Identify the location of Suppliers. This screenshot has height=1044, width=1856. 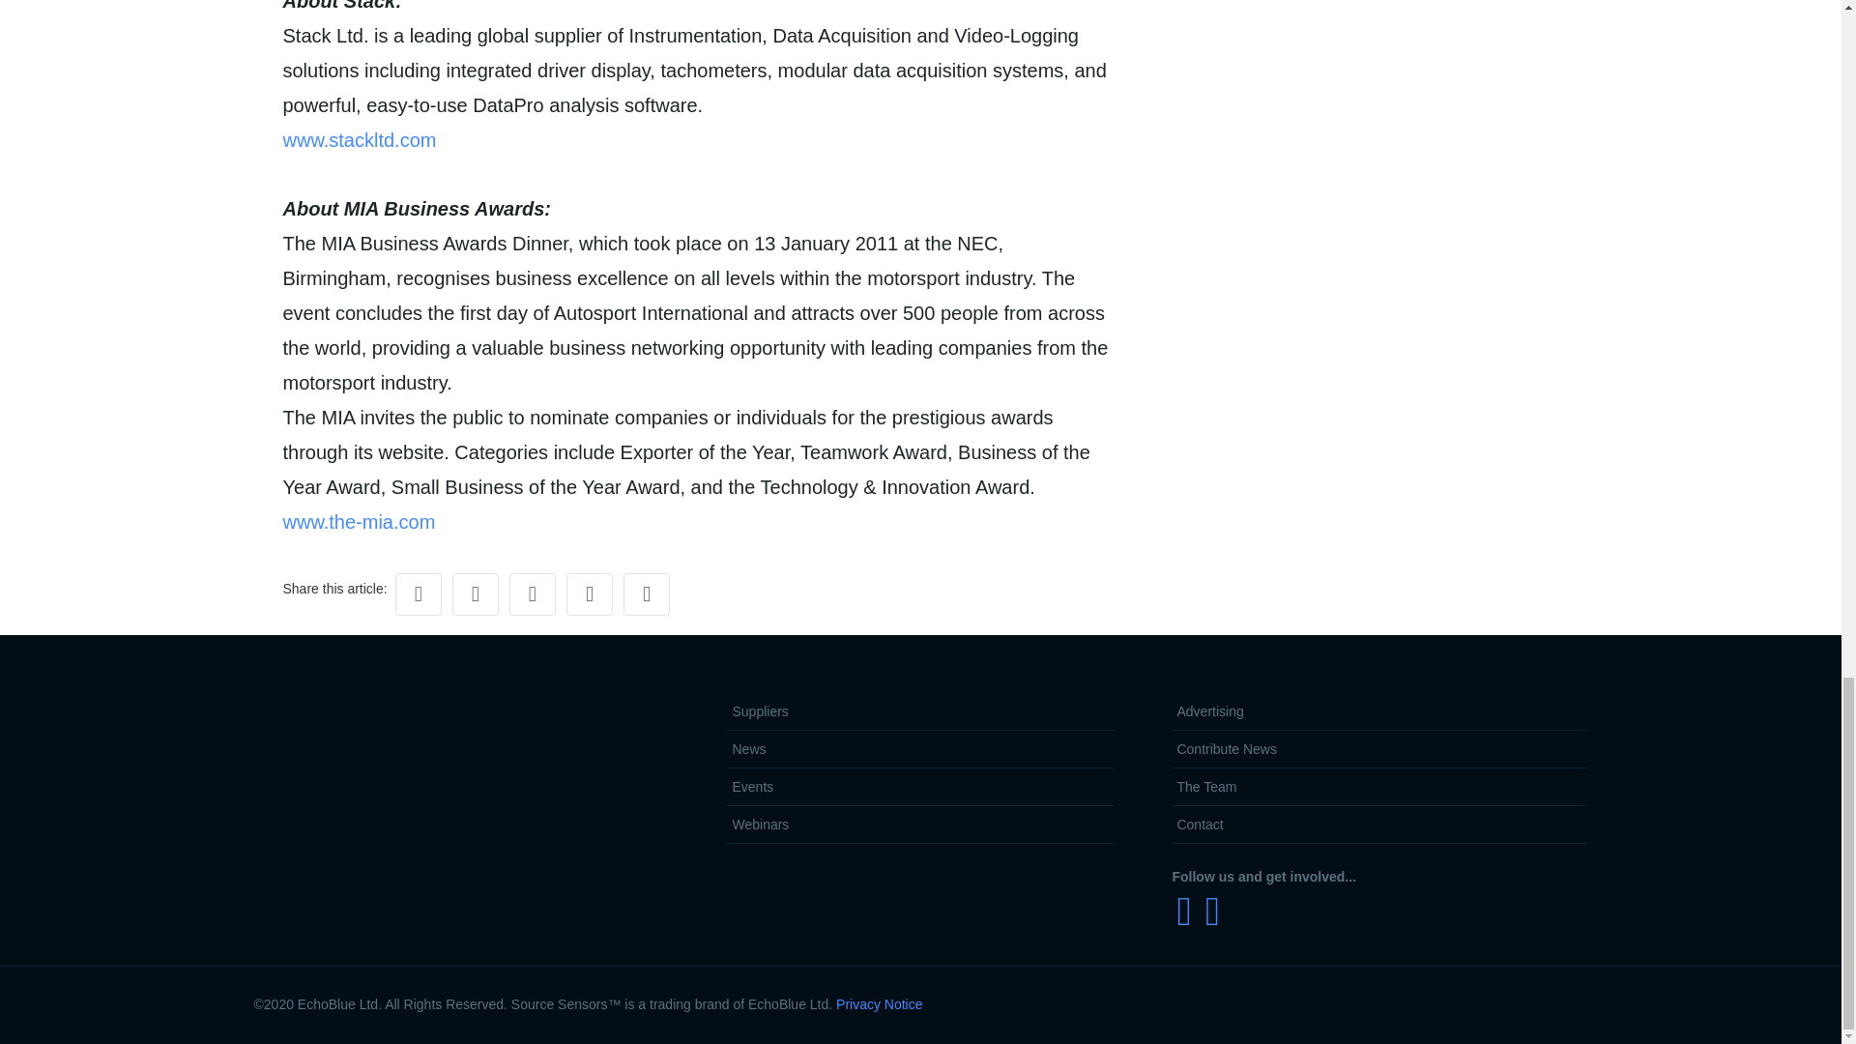
(920, 711).